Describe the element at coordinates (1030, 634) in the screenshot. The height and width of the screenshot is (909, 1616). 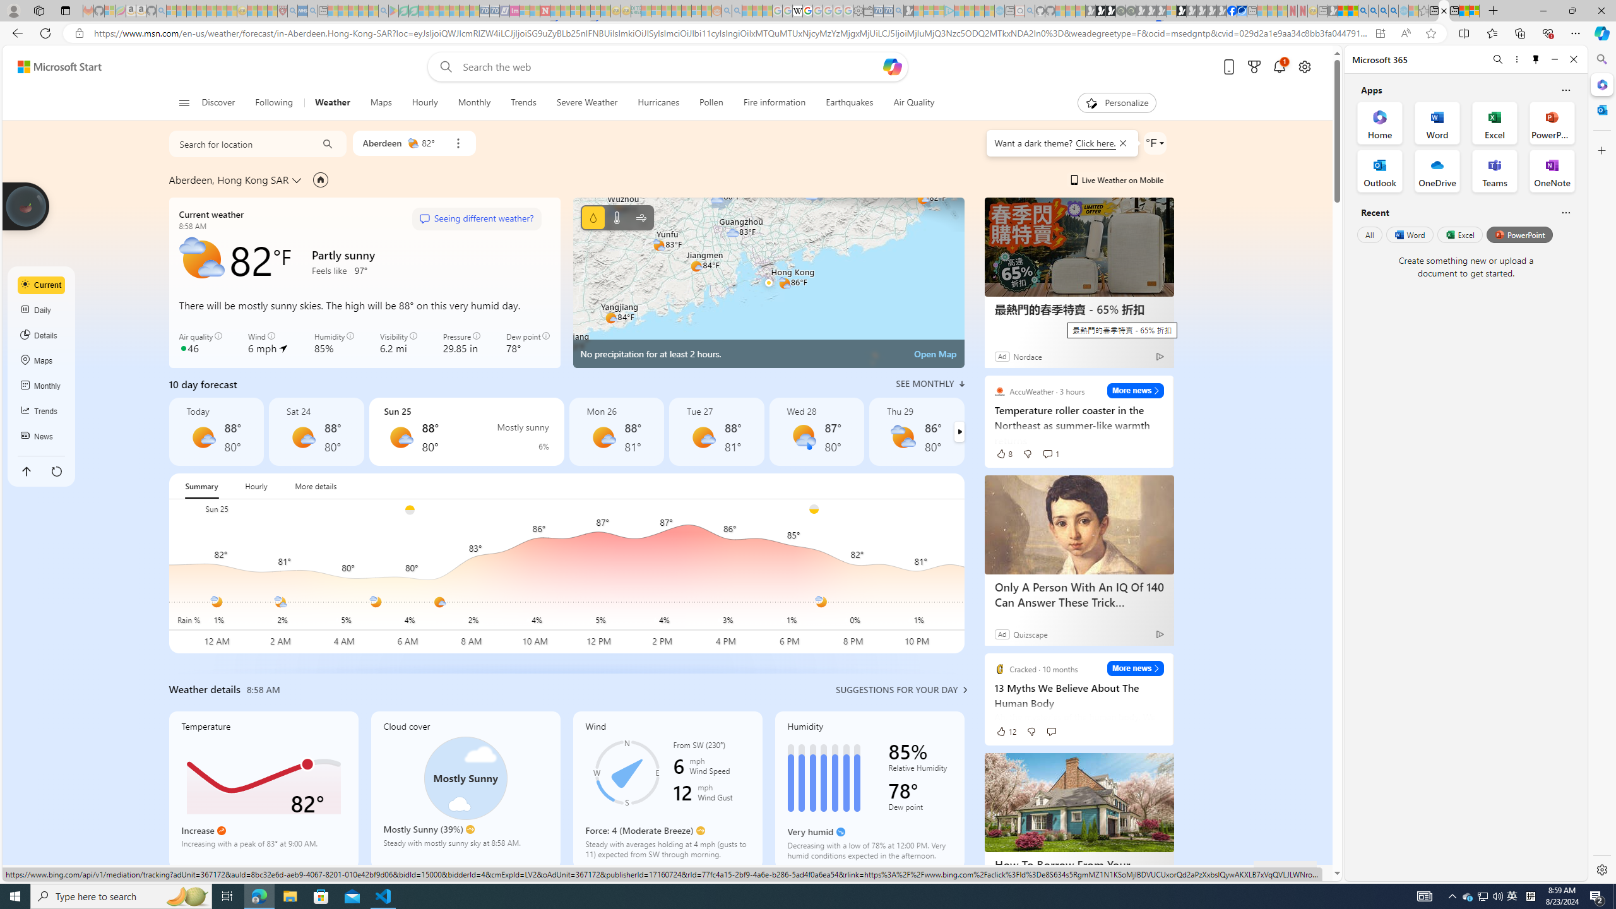
I see `Quizscape` at that location.